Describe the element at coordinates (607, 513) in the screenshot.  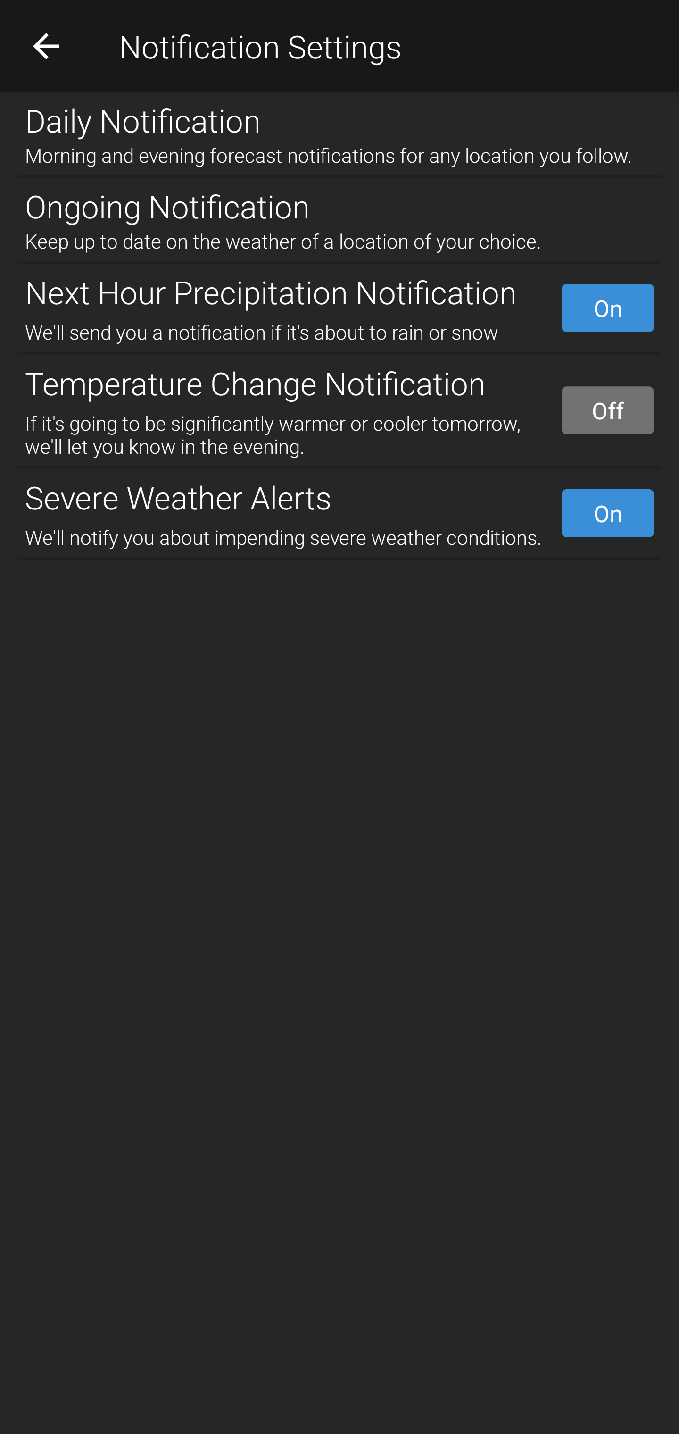
I see `On` at that location.